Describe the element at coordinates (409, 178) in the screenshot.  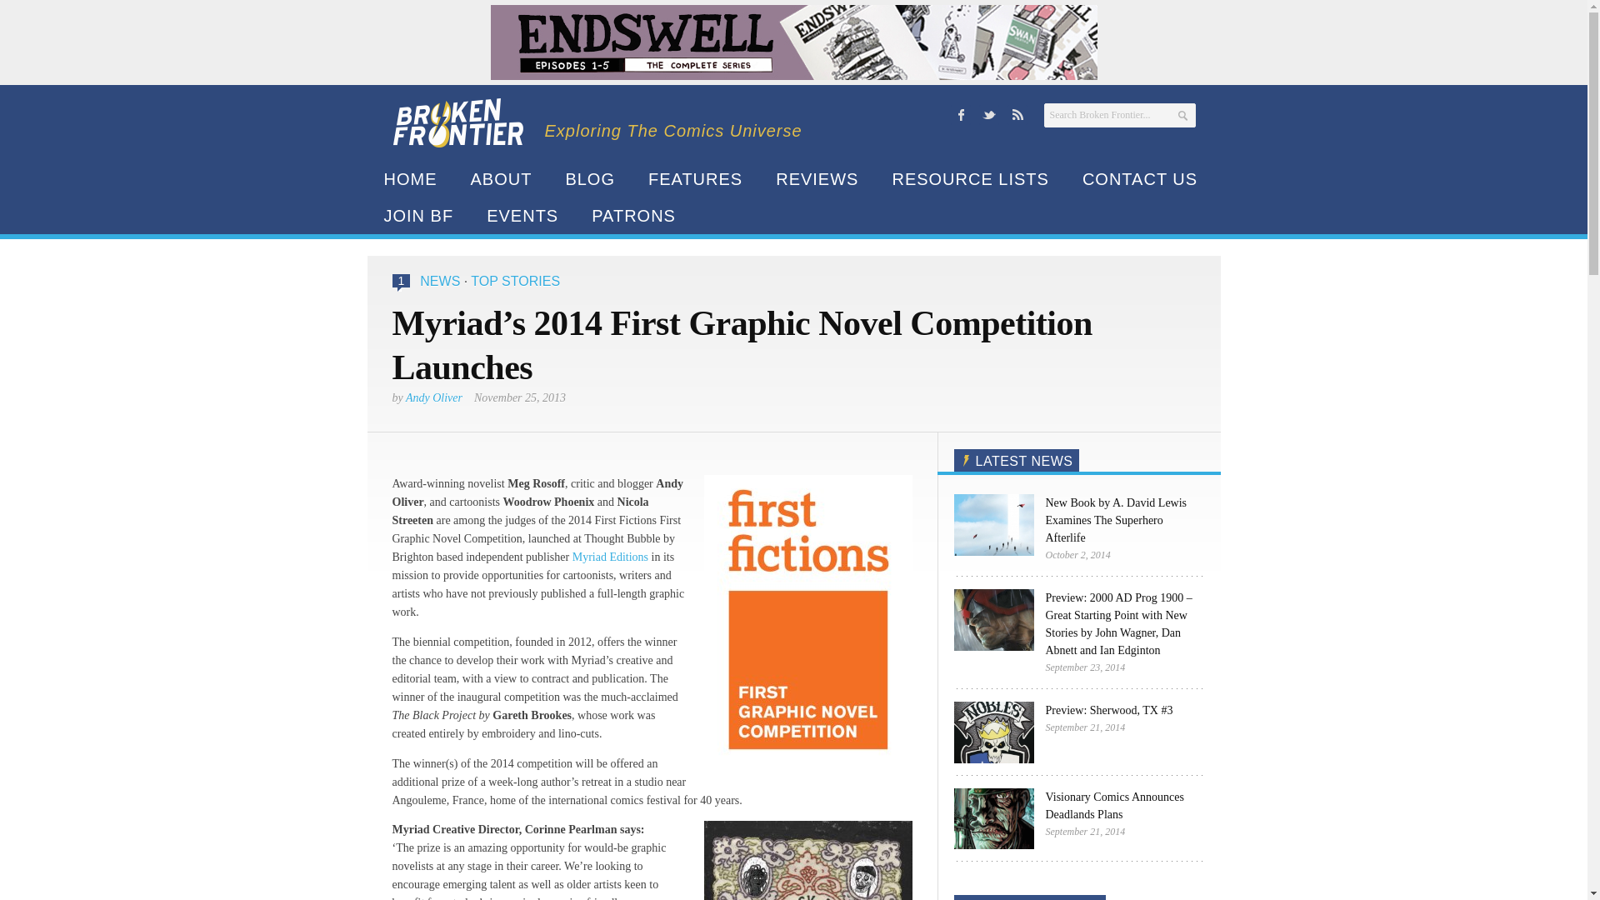
I see `HOME` at that location.